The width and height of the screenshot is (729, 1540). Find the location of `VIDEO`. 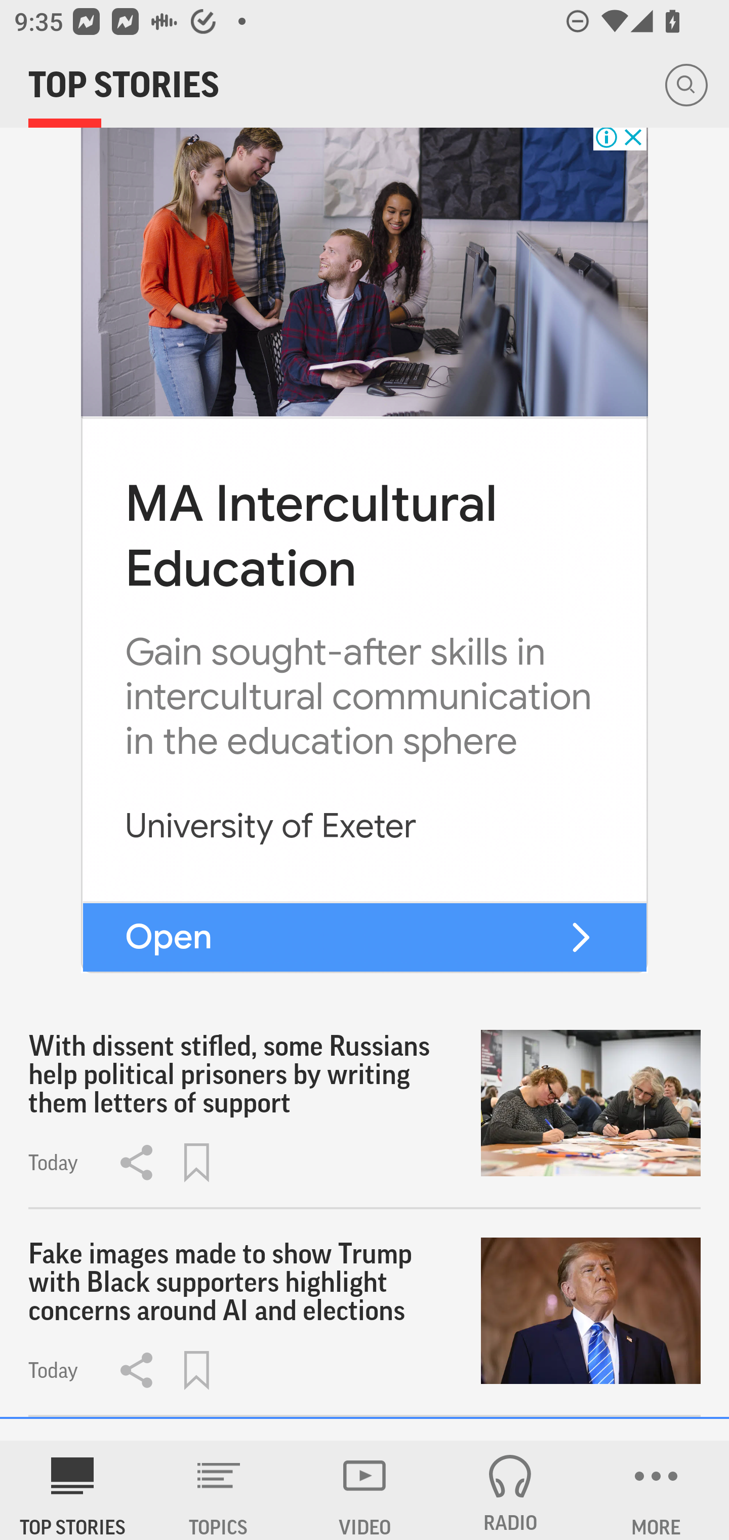

VIDEO is located at coordinates (364, 1490).